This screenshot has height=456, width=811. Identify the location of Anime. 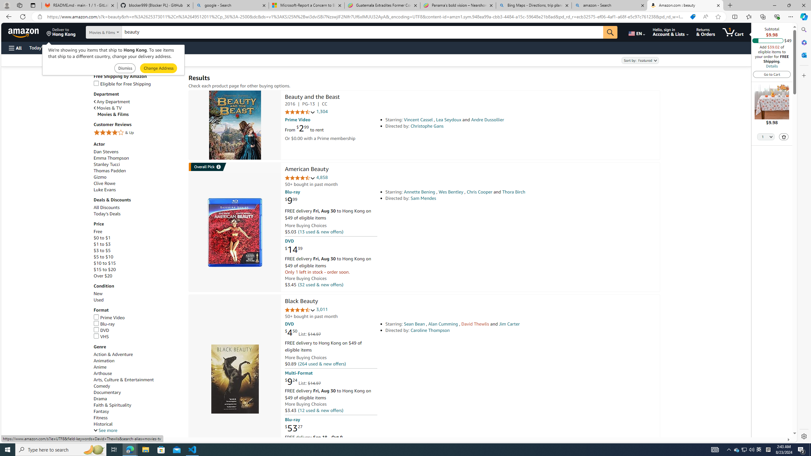
(138, 367).